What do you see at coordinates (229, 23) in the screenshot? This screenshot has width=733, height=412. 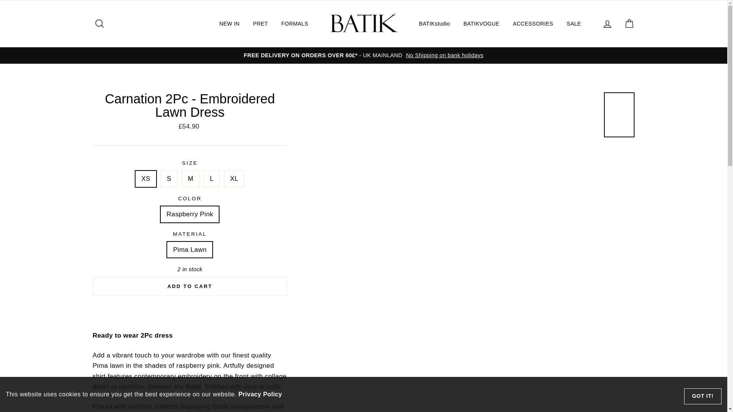 I see `NEW IN` at bounding box center [229, 23].